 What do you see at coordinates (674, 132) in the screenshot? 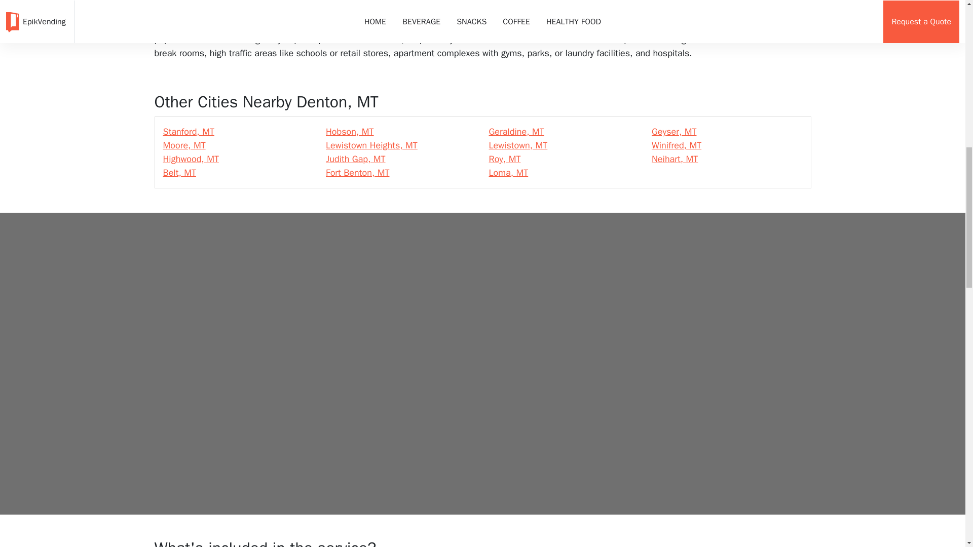
I see `Geyser, MT` at bounding box center [674, 132].